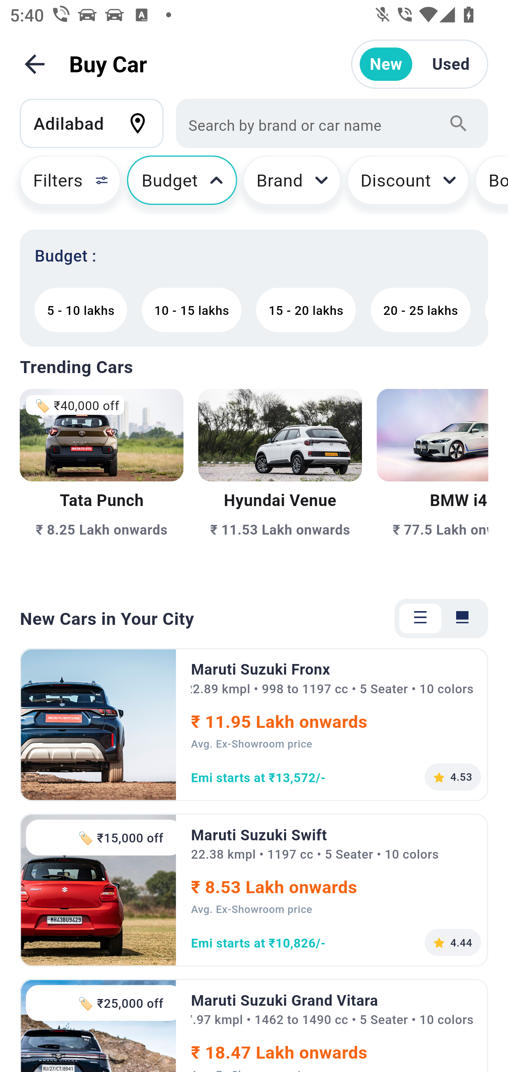  I want to click on ₹ 77.5 Lakh onwards BMW i4, so click(433, 485).